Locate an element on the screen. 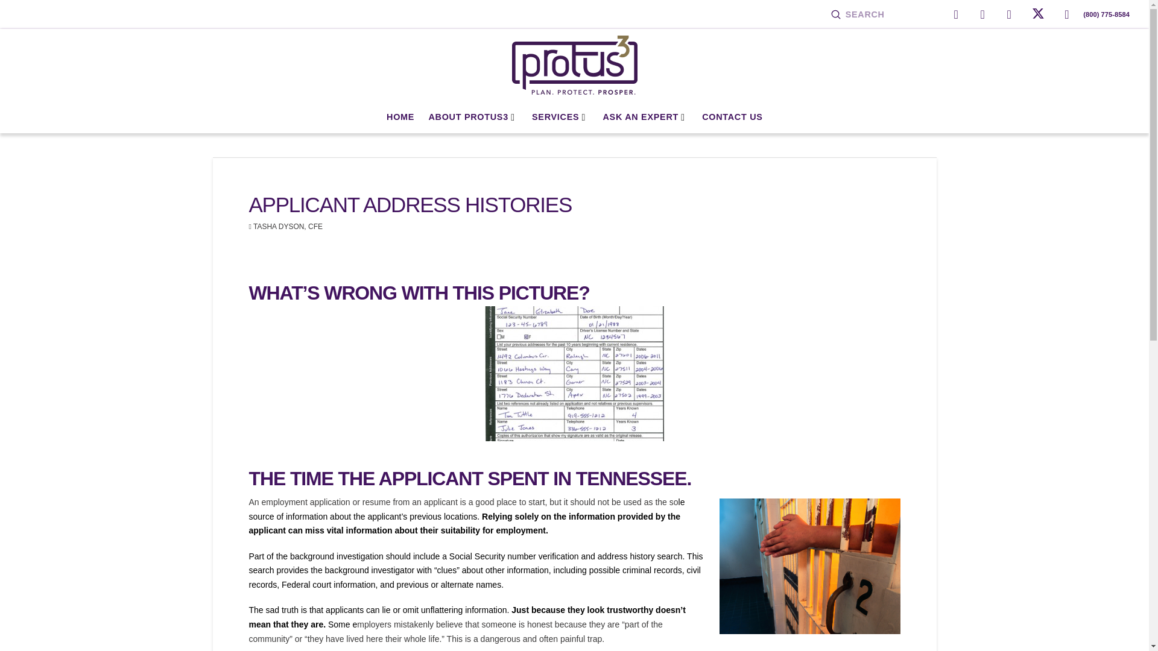 The image size is (1158, 651). CONTACT US is located at coordinates (732, 117).